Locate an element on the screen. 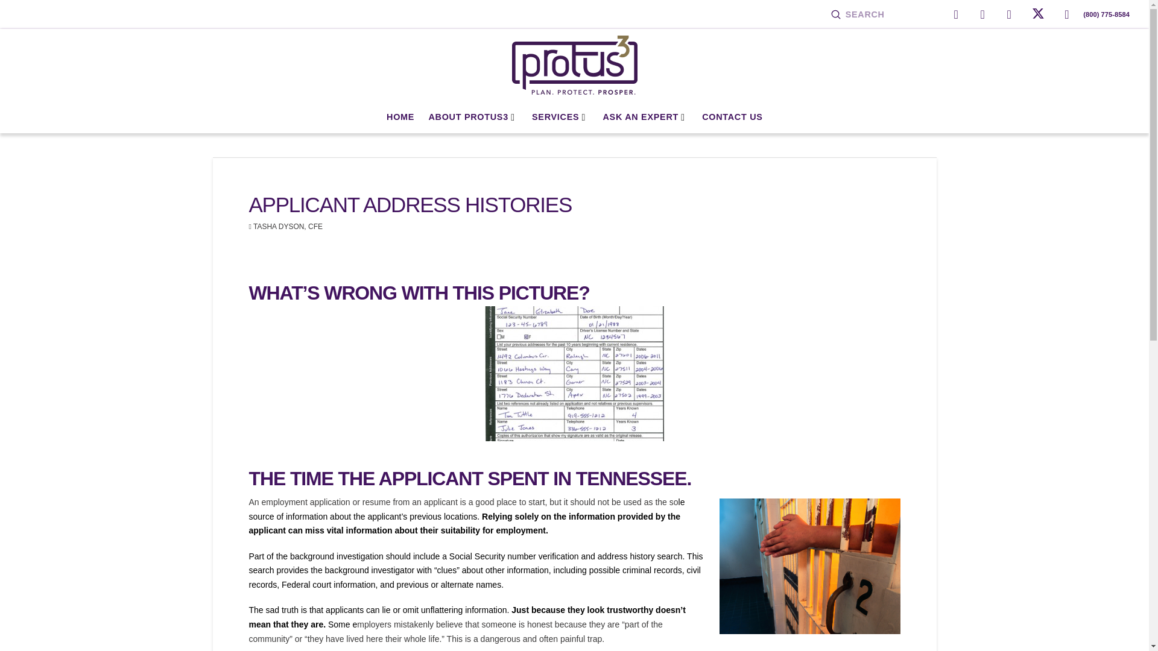 The image size is (1158, 651). CONTACT US is located at coordinates (732, 117).